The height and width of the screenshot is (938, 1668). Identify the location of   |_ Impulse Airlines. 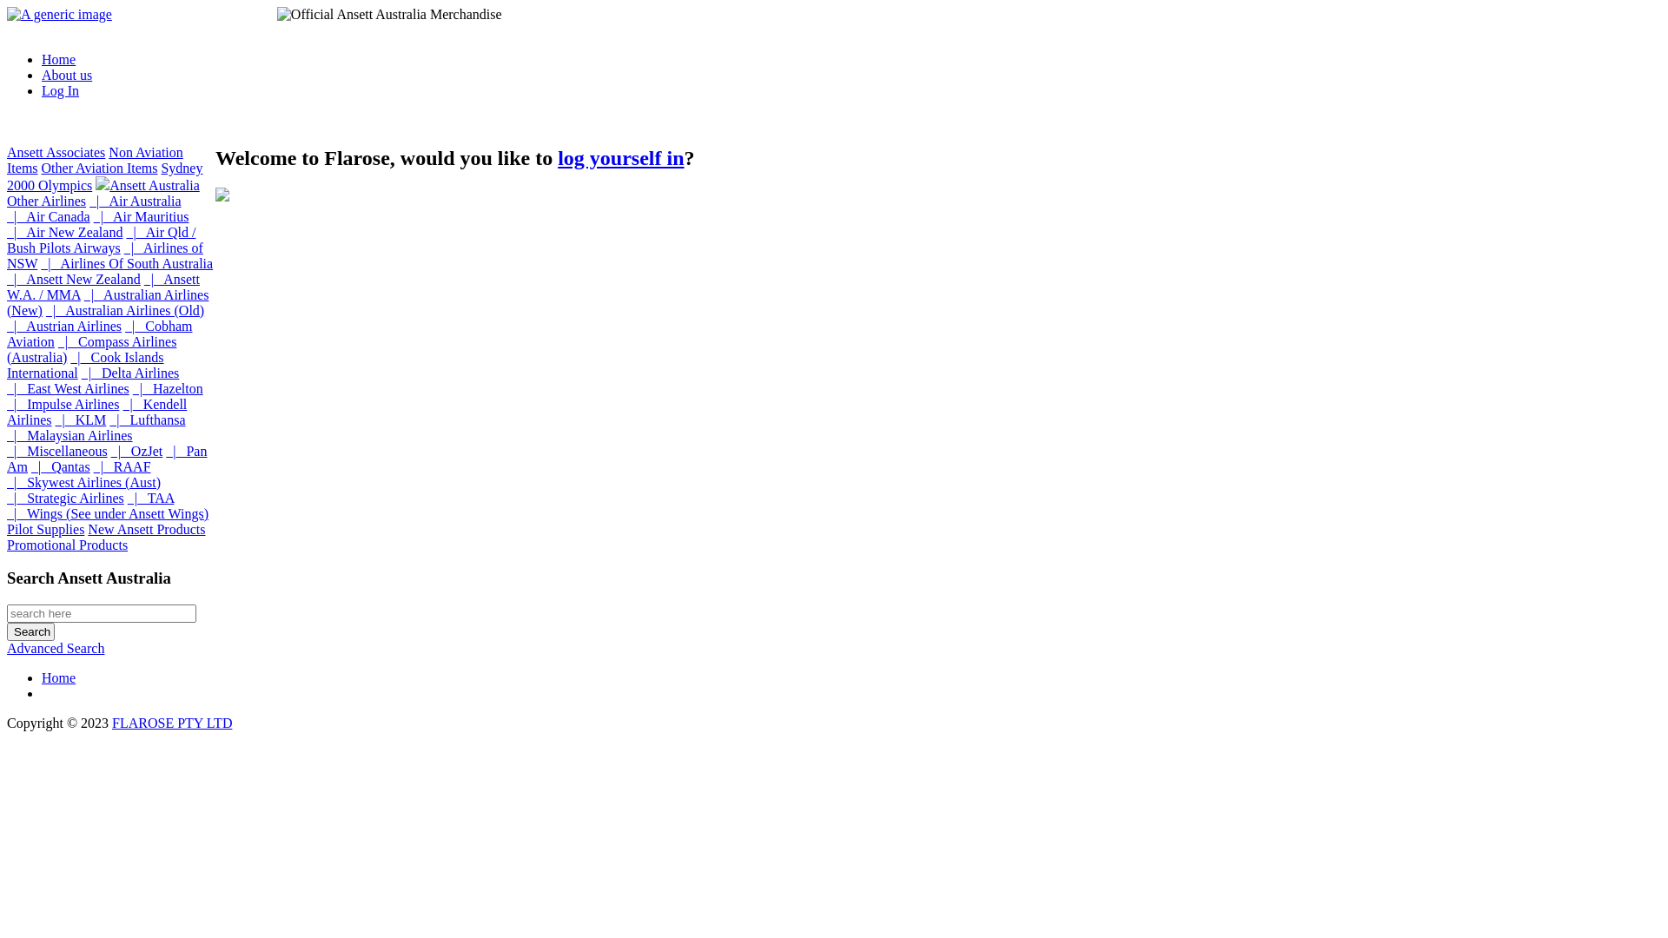
(63, 405).